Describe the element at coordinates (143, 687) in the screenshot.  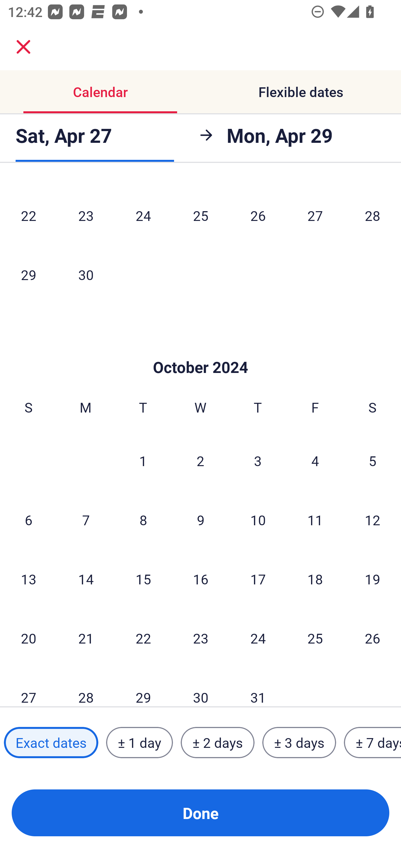
I see `29 Tuesday, October 29, 2024` at that location.